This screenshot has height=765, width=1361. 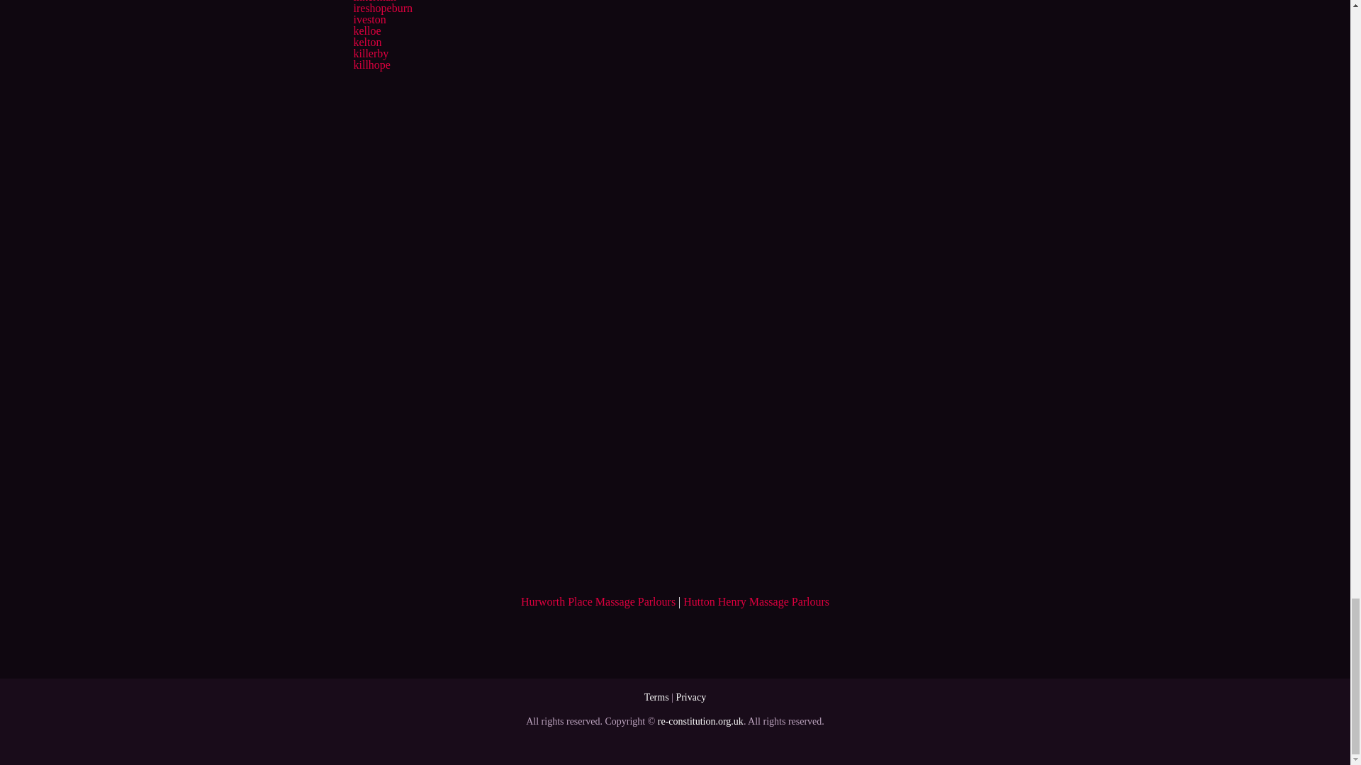 What do you see at coordinates (656, 697) in the screenshot?
I see `Terms` at bounding box center [656, 697].